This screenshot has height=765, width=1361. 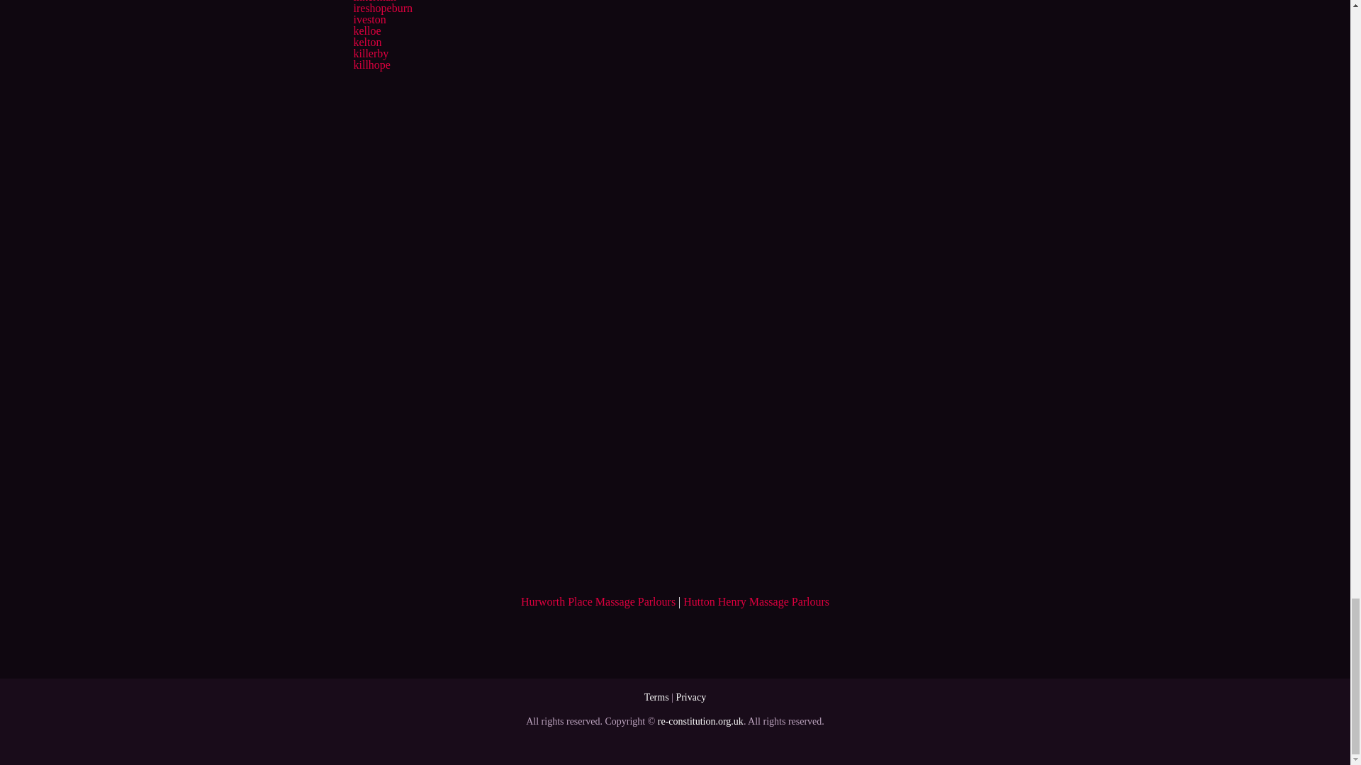 What do you see at coordinates (656, 697) in the screenshot?
I see `Terms` at bounding box center [656, 697].